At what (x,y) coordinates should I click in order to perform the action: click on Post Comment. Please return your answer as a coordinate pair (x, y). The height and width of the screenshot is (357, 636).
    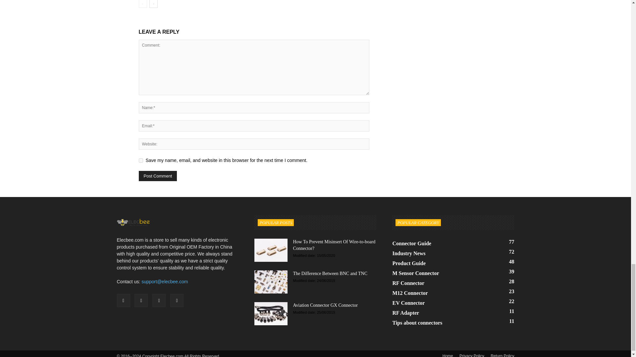
    Looking at the image, I should click on (158, 176).